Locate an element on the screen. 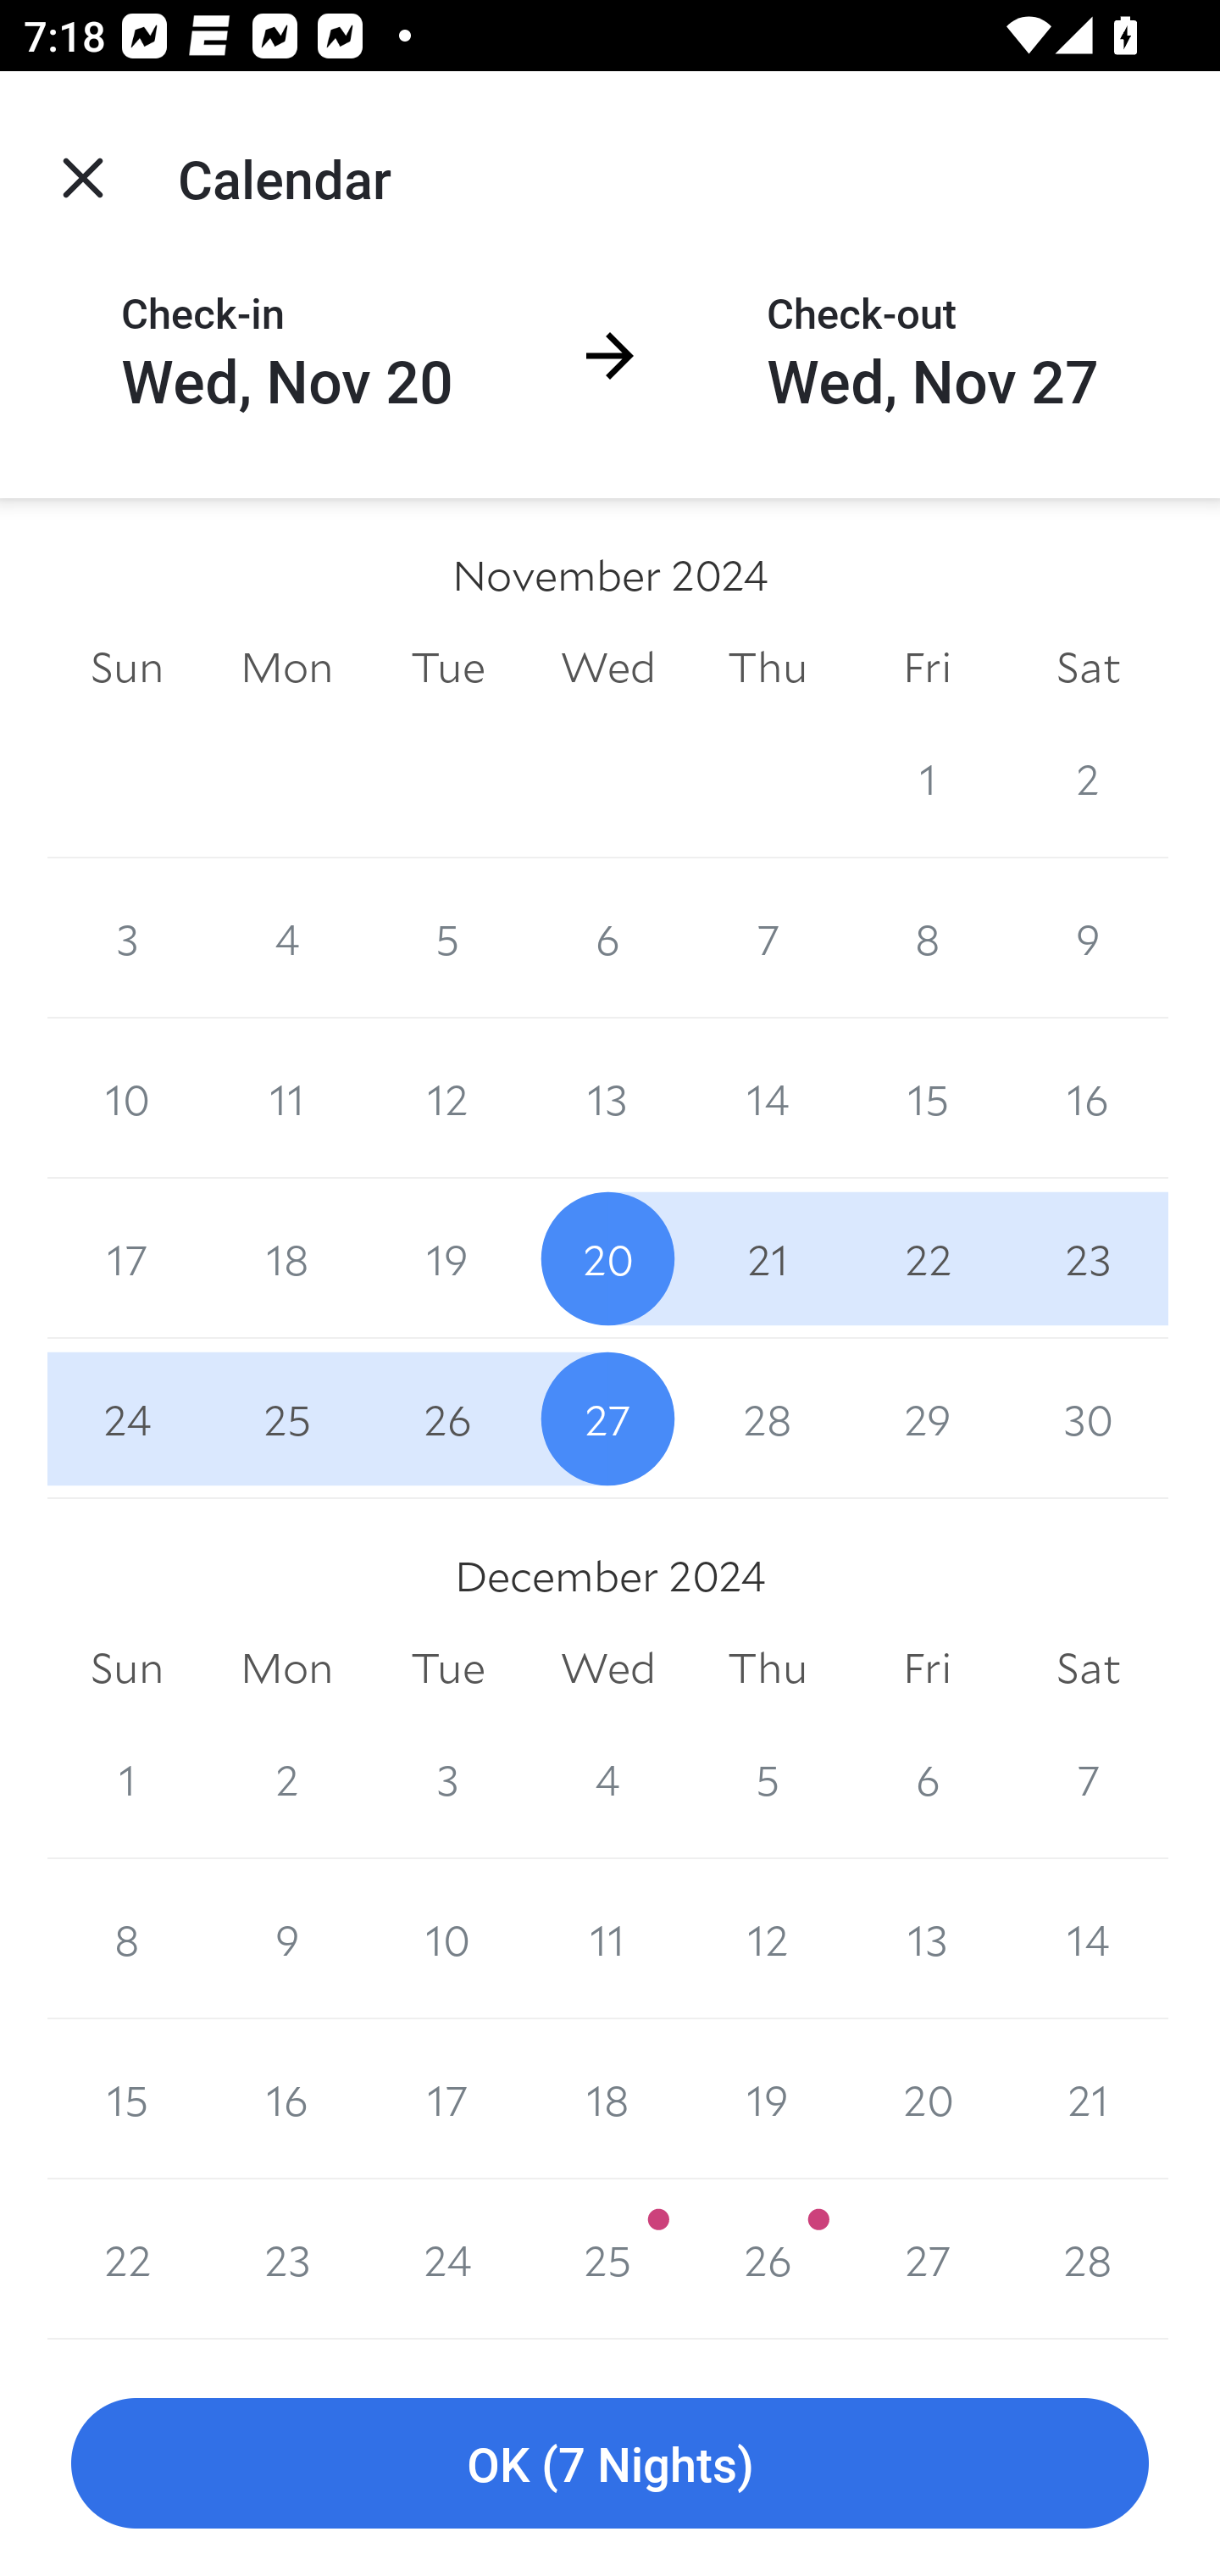  Sat is located at coordinates (1088, 1669).